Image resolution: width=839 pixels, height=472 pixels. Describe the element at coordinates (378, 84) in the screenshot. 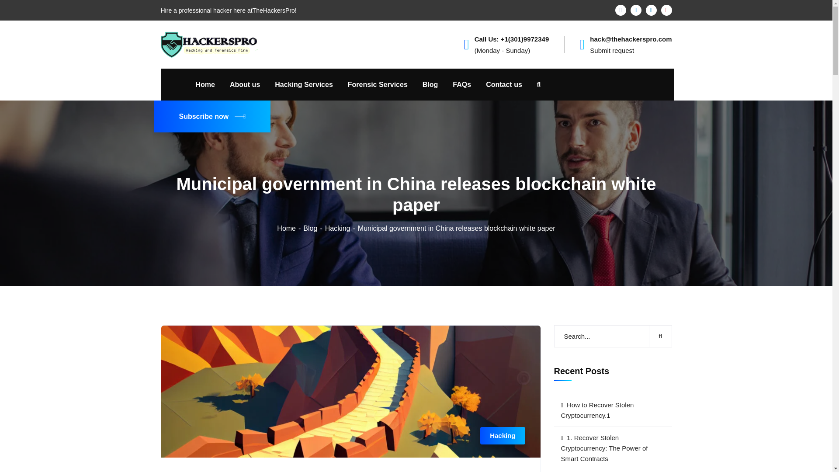

I see `Forensic Services` at that location.